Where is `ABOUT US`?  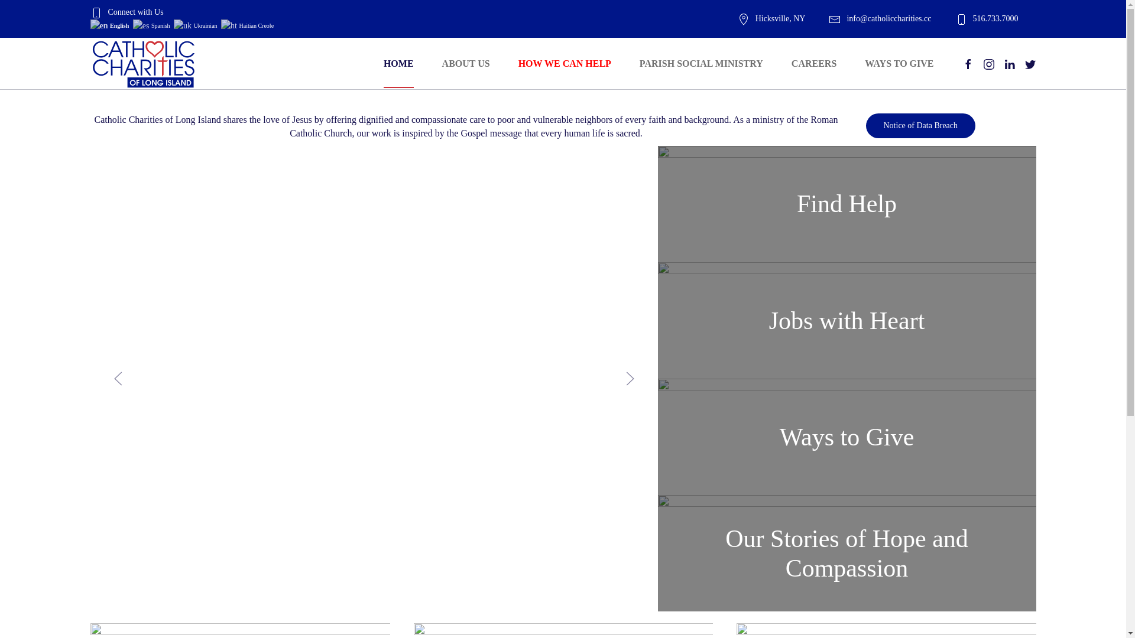
ABOUT US is located at coordinates (466, 64).